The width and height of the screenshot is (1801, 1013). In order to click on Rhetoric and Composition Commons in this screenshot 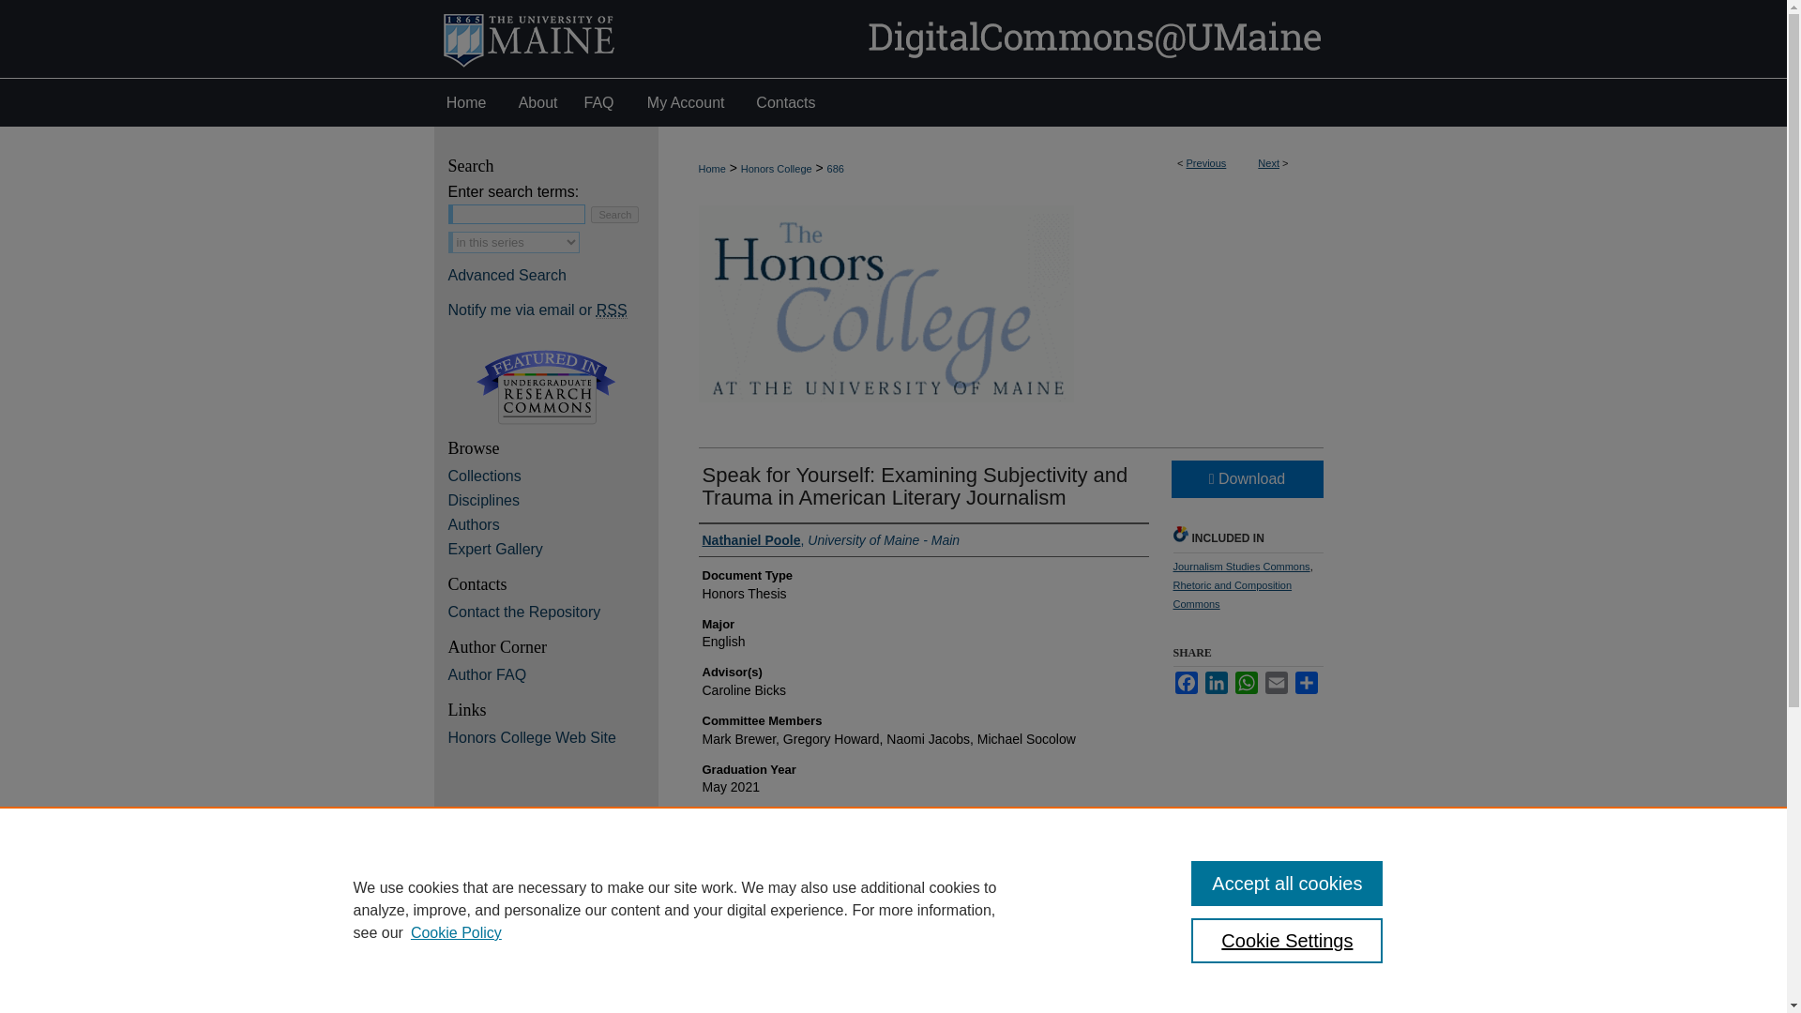, I will do `click(1231, 595)`.